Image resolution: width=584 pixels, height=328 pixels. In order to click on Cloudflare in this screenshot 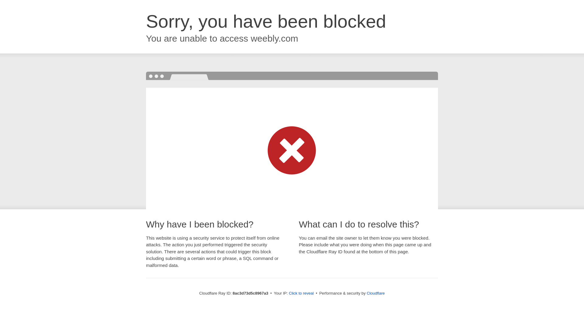, I will do `click(376, 293)`.